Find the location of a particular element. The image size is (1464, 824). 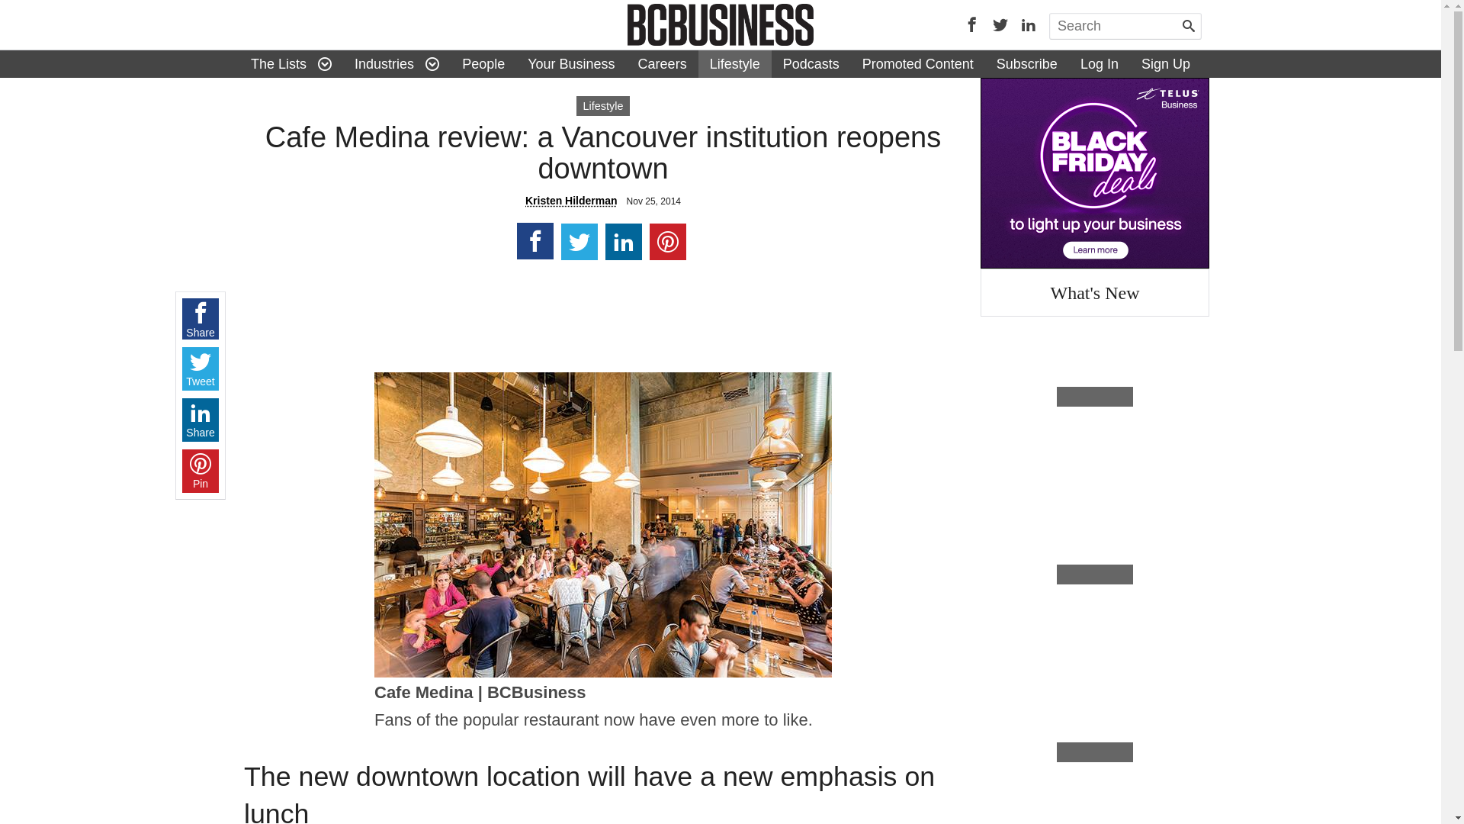

Log In is located at coordinates (1100, 64).